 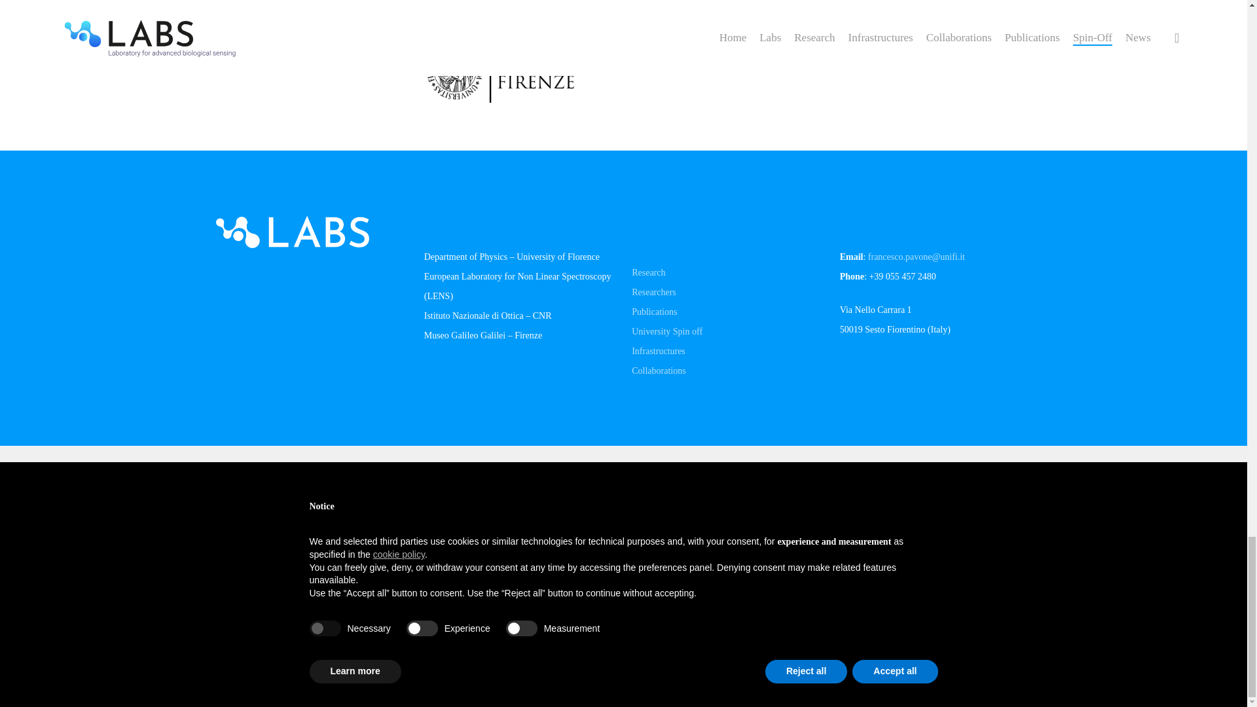 I want to click on Privacy Policy, so click(x=877, y=585).